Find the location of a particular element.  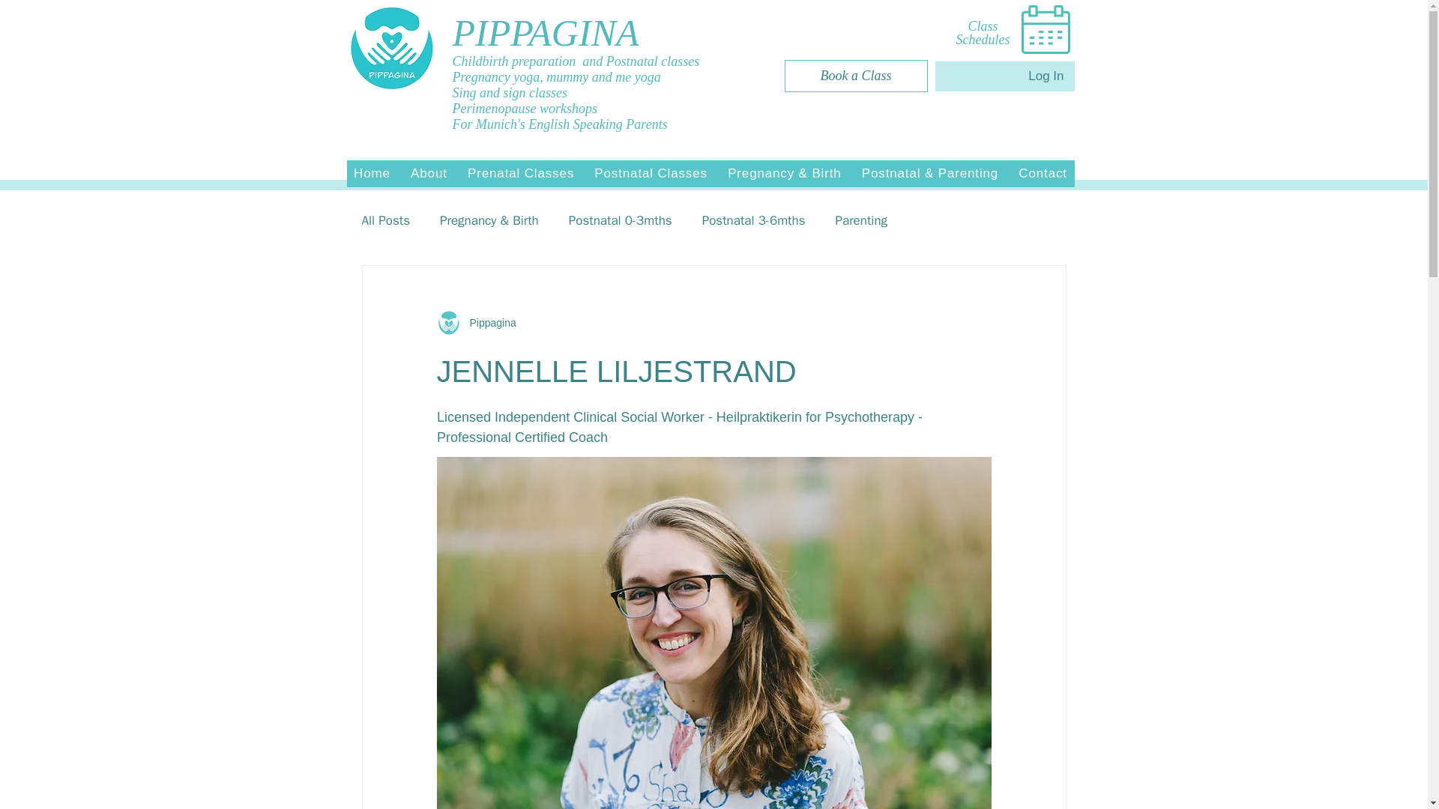

PIPPAGINA is located at coordinates (552, 32).